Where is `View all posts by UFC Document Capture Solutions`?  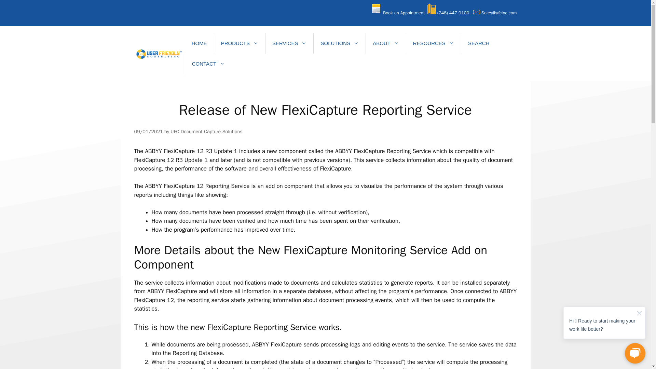
View all posts by UFC Document Capture Solutions is located at coordinates (206, 131).